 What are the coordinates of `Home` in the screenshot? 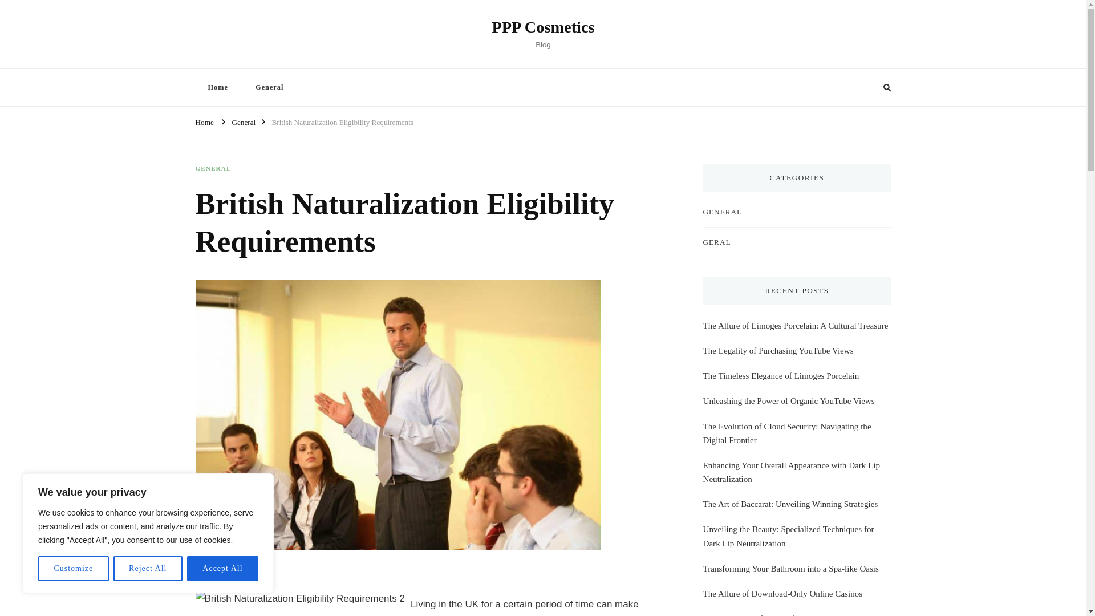 It's located at (204, 121).